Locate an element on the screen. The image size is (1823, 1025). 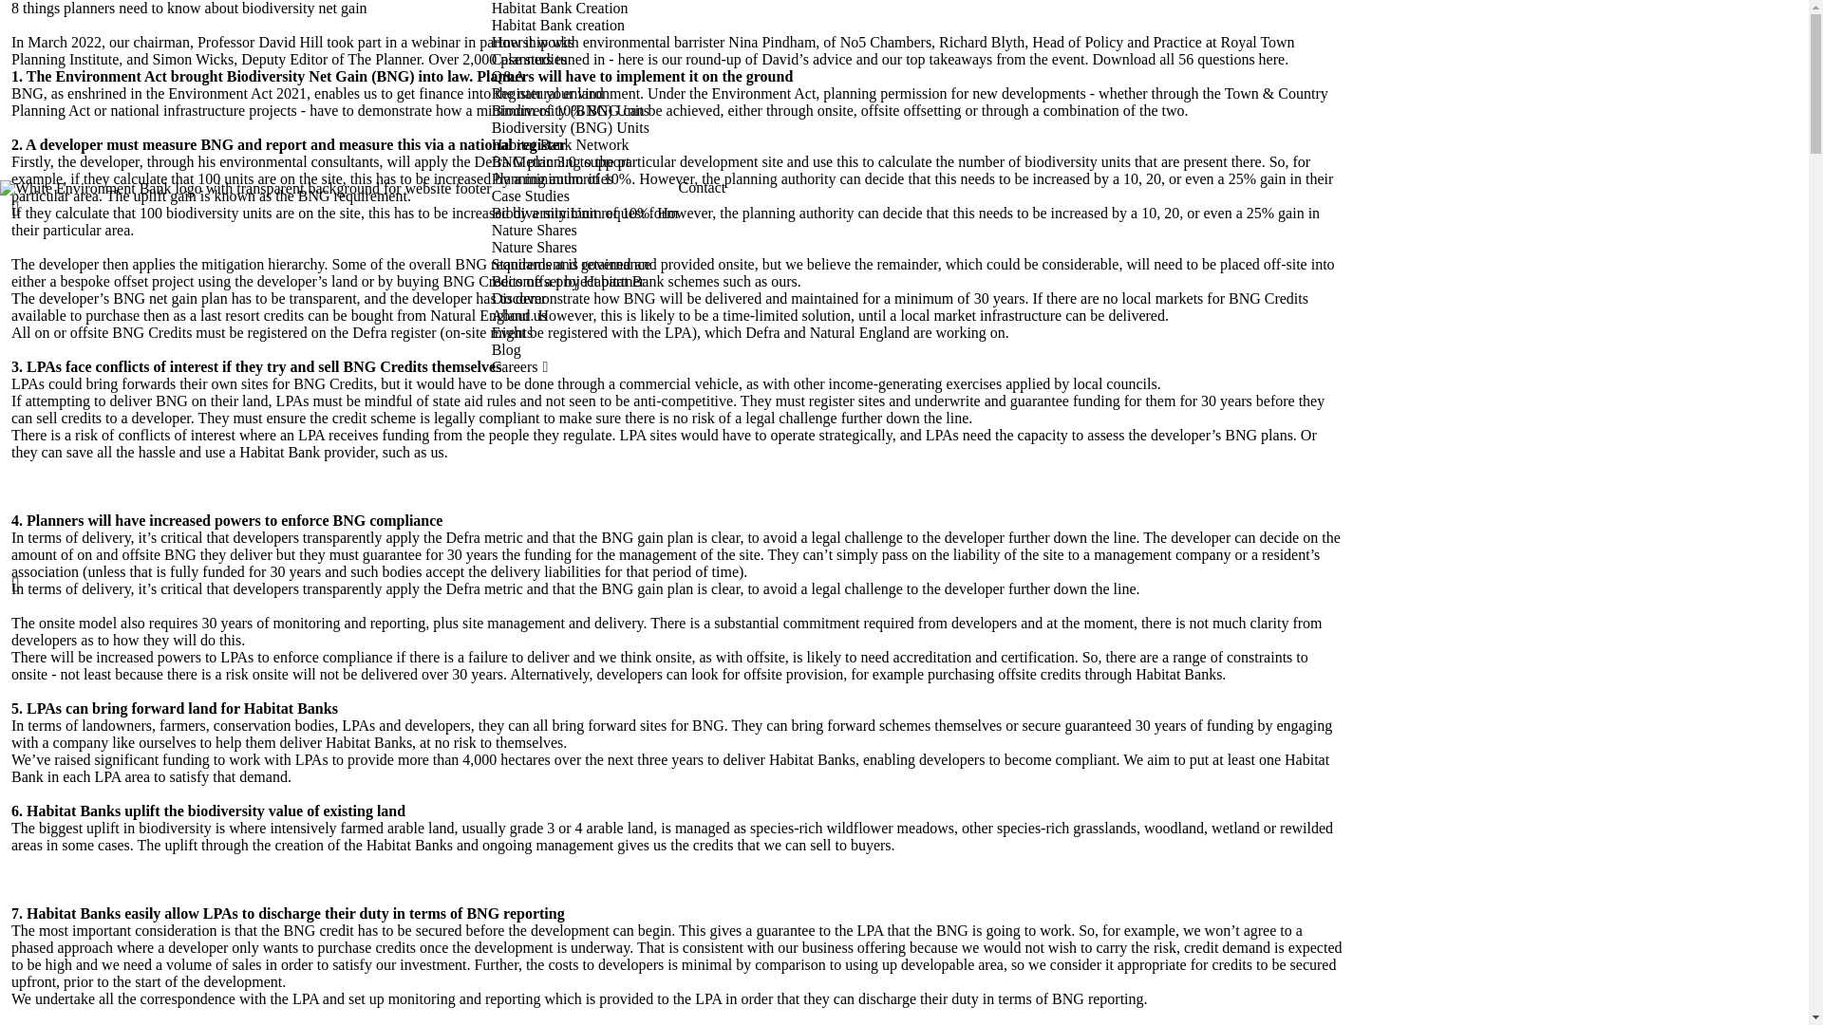
Habitat Bank Creation is located at coordinates (585, 9).